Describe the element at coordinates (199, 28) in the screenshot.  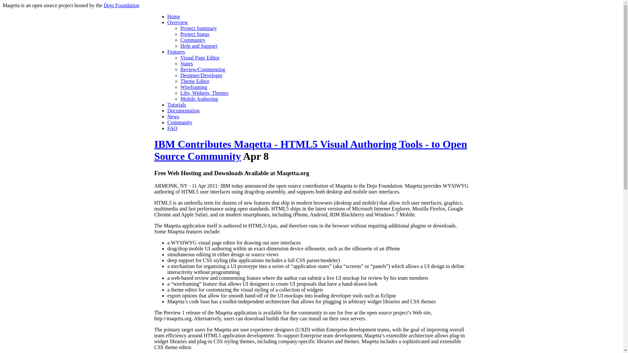
I see `Project Summary` at that location.